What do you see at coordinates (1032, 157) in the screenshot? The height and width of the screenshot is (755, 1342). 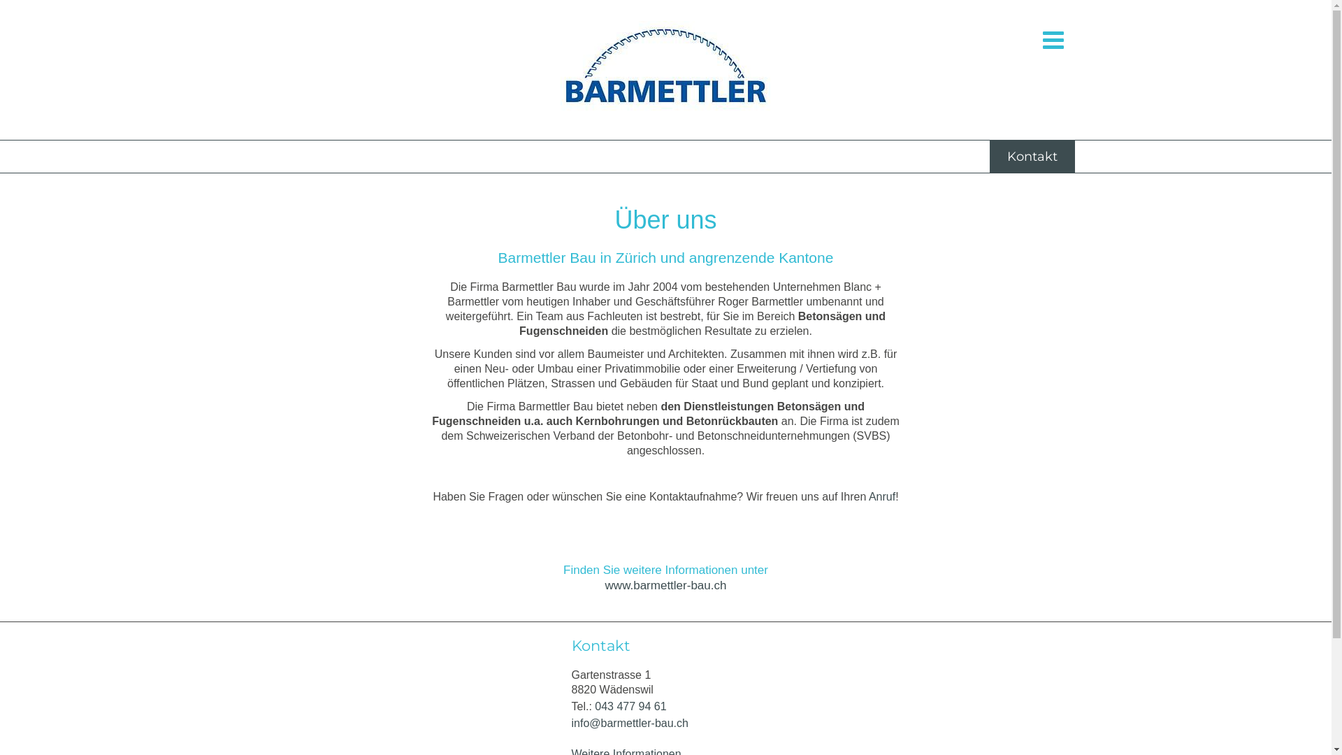 I see `Kontakt` at bounding box center [1032, 157].